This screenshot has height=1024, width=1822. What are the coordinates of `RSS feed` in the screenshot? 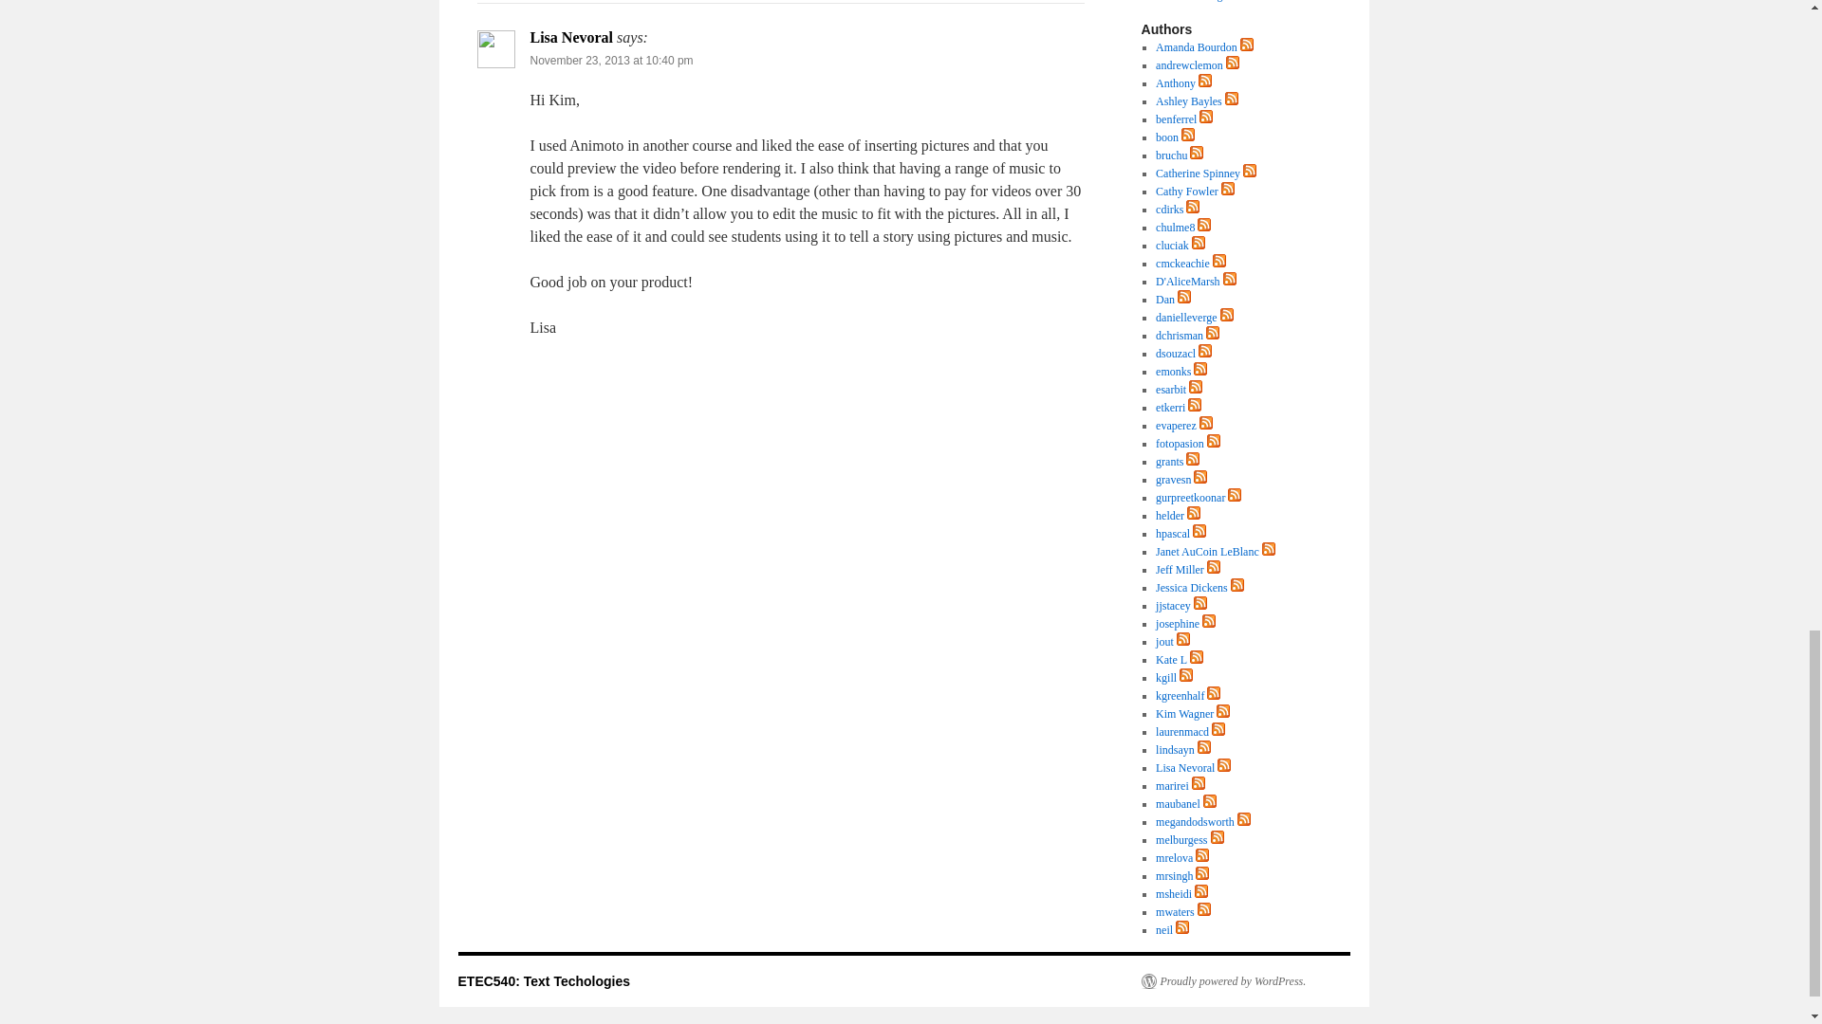 It's located at (1205, 80).